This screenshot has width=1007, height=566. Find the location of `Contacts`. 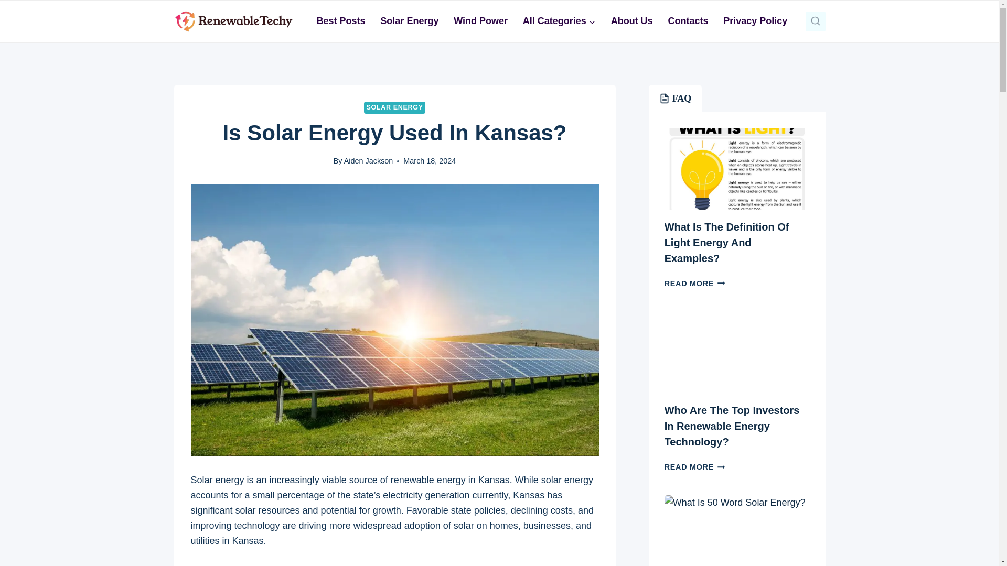

Contacts is located at coordinates (688, 21).